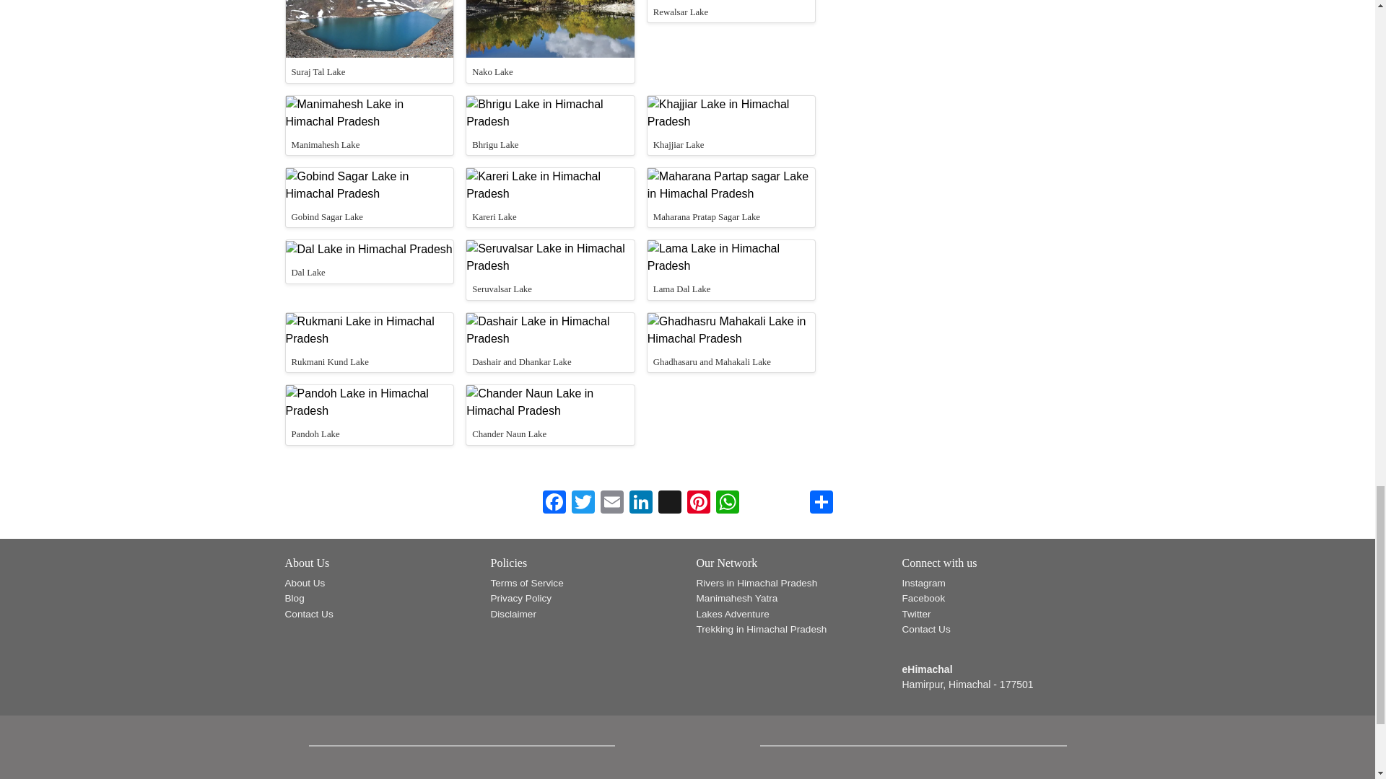 This screenshot has height=779, width=1386. What do you see at coordinates (699, 503) in the screenshot?
I see `Pinterest` at bounding box center [699, 503].